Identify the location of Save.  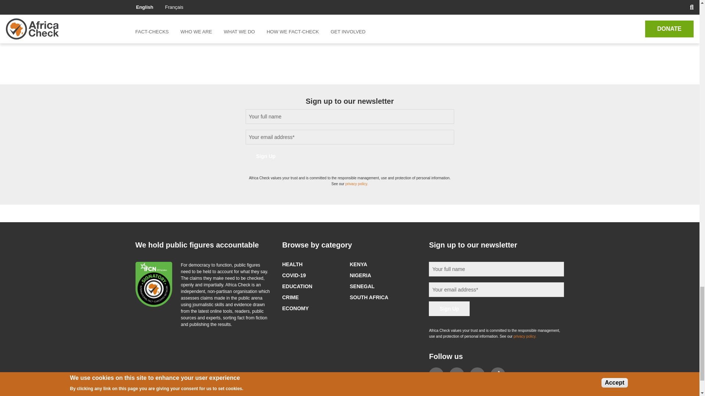
(155, 36).